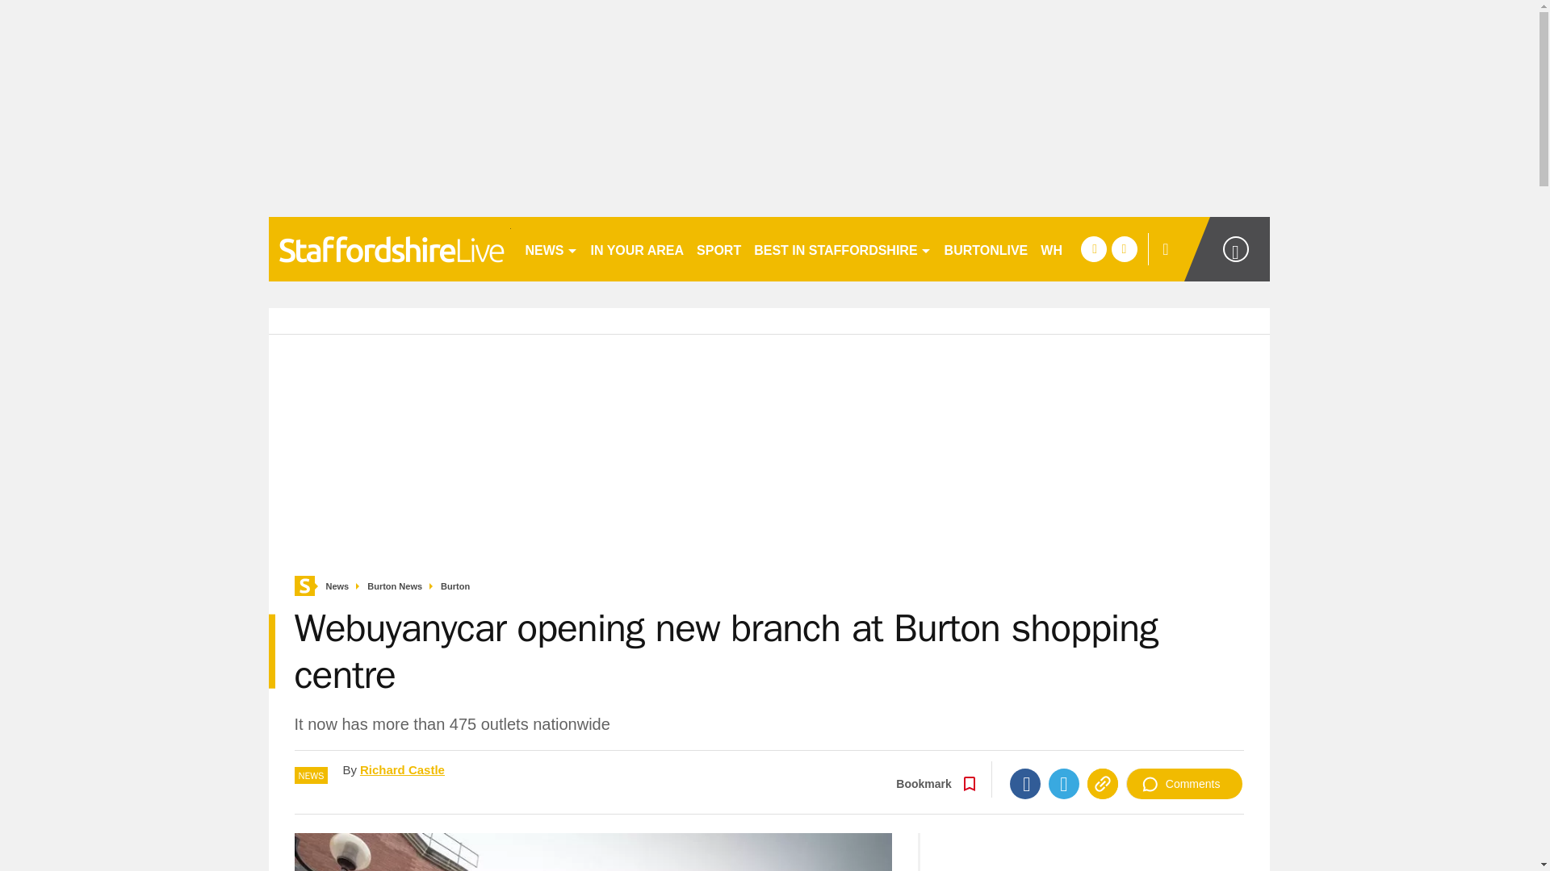 This screenshot has height=871, width=1550. What do you see at coordinates (1025, 784) in the screenshot?
I see `Facebook` at bounding box center [1025, 784].